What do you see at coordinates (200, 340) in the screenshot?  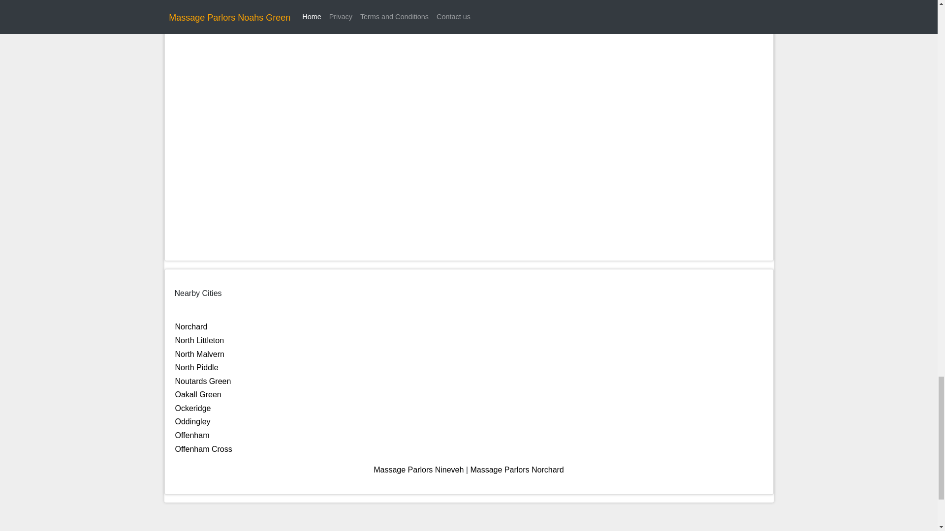 I see `North Littleton` at bounding box center [200, 340].